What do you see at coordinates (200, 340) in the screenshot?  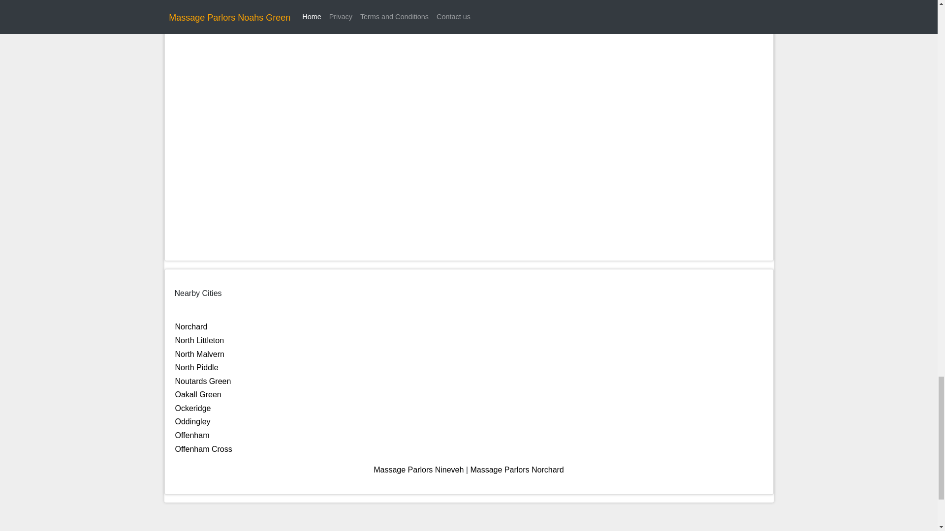 I see `North Littleton` at bounding box center [200, 340].